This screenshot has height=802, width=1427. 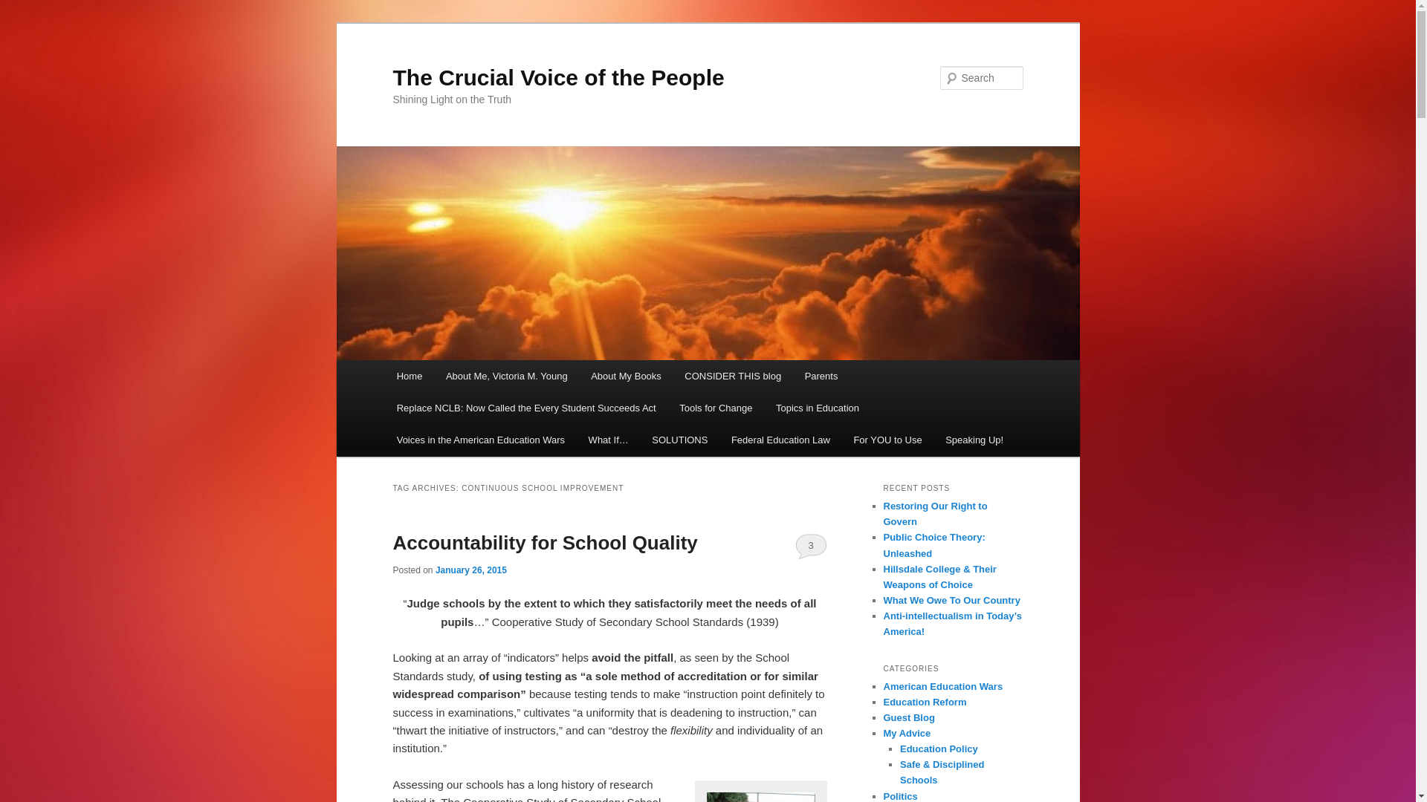 What do you see at coordinates (733, 376) in the screenshot?
I see `CONSIDER THIS blog` at bounding box center [733, 376].